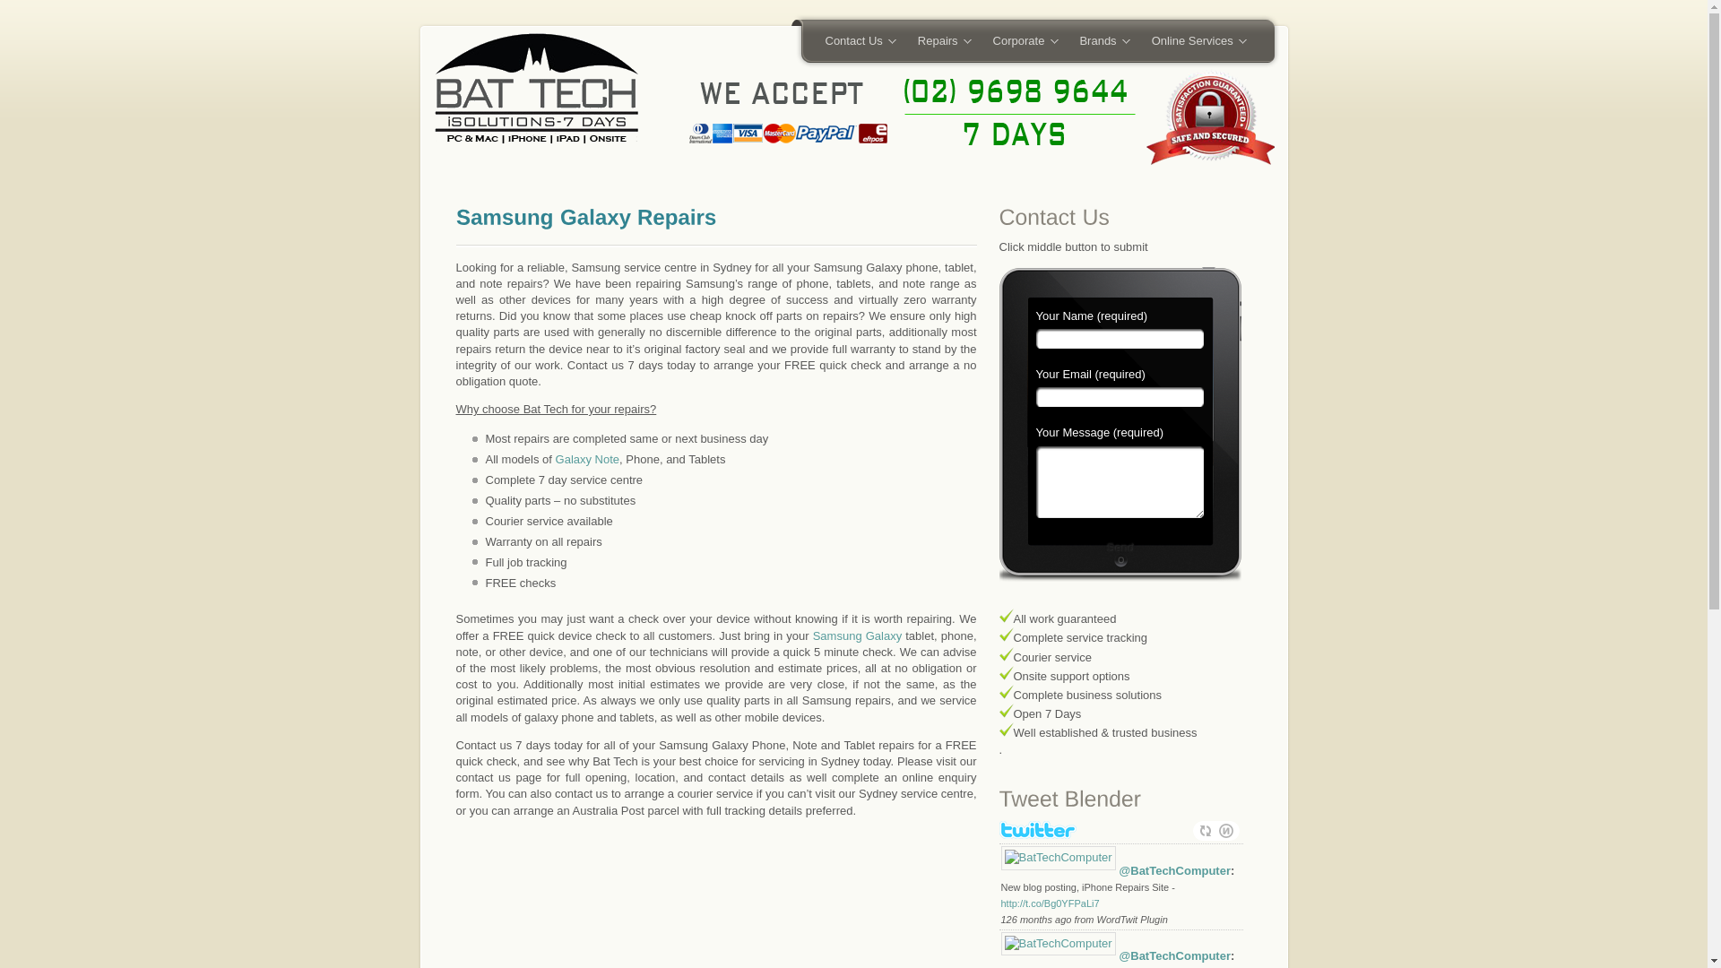 The height and width of the screenshot is (968, 1721). I want to click on WordTwit Plugin, so click(1133, 920).